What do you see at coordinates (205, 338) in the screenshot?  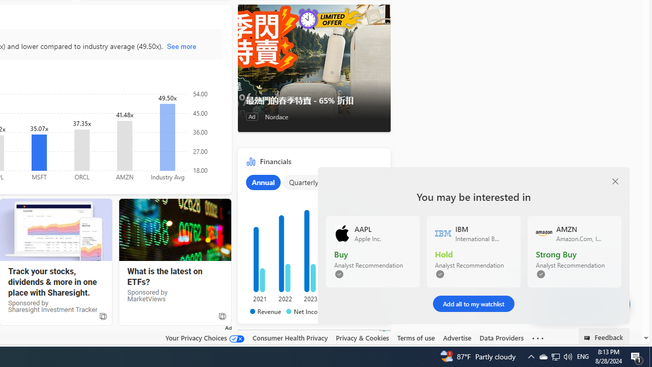 I see `Your Privacy Choices` at bounding box center [205, 338].